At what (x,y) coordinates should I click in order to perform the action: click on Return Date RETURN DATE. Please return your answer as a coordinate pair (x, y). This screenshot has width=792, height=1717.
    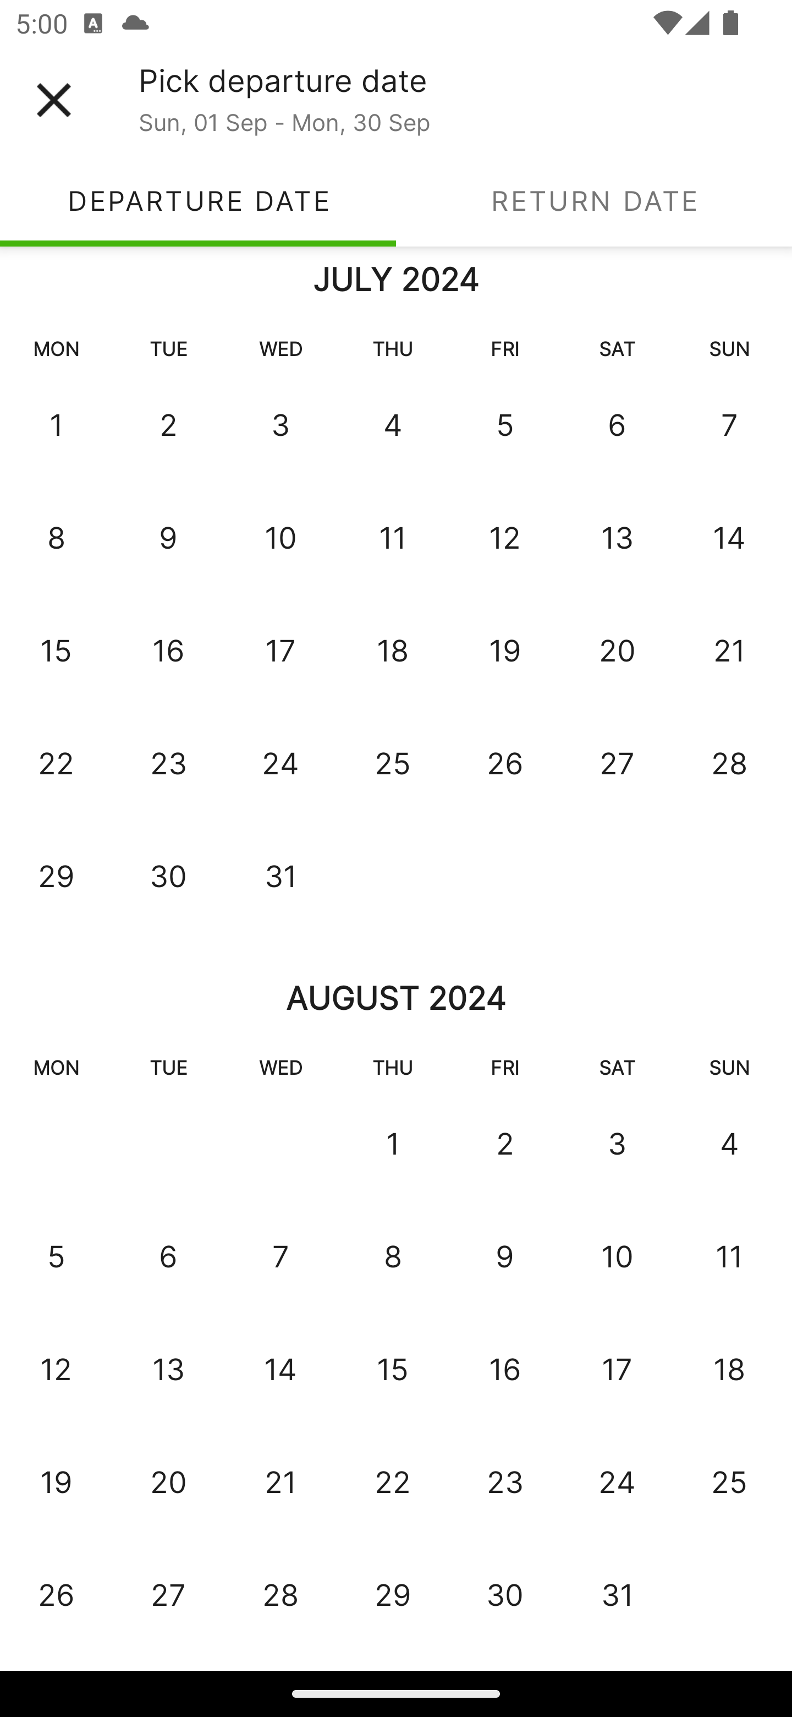
    Looking at the image, I should click on (594, 200).